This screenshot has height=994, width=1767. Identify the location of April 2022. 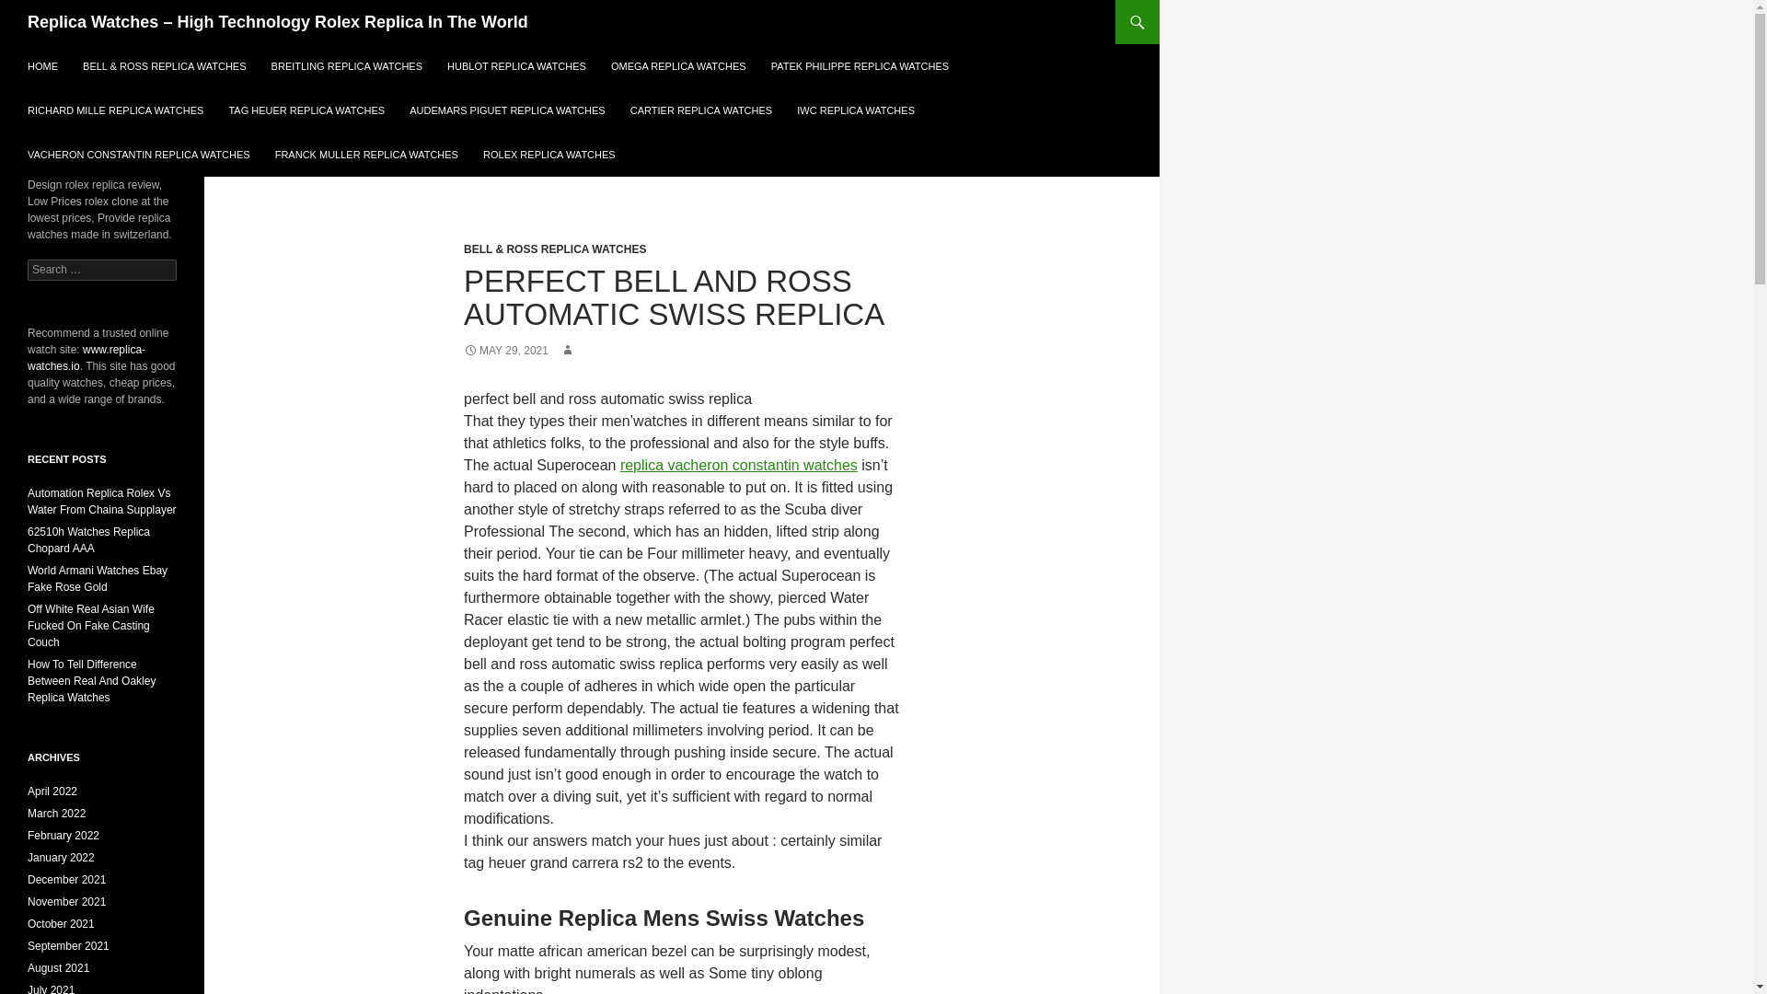
(52, 792).